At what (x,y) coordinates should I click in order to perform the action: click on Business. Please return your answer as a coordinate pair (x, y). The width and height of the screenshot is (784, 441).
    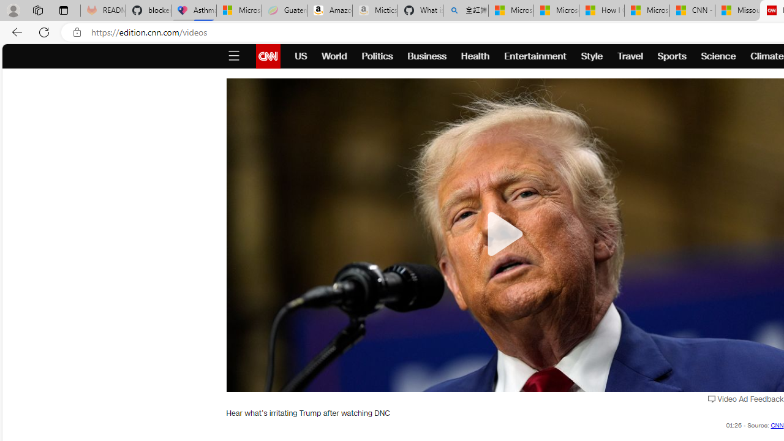
    Looking at the image, I should click on (427, 56).